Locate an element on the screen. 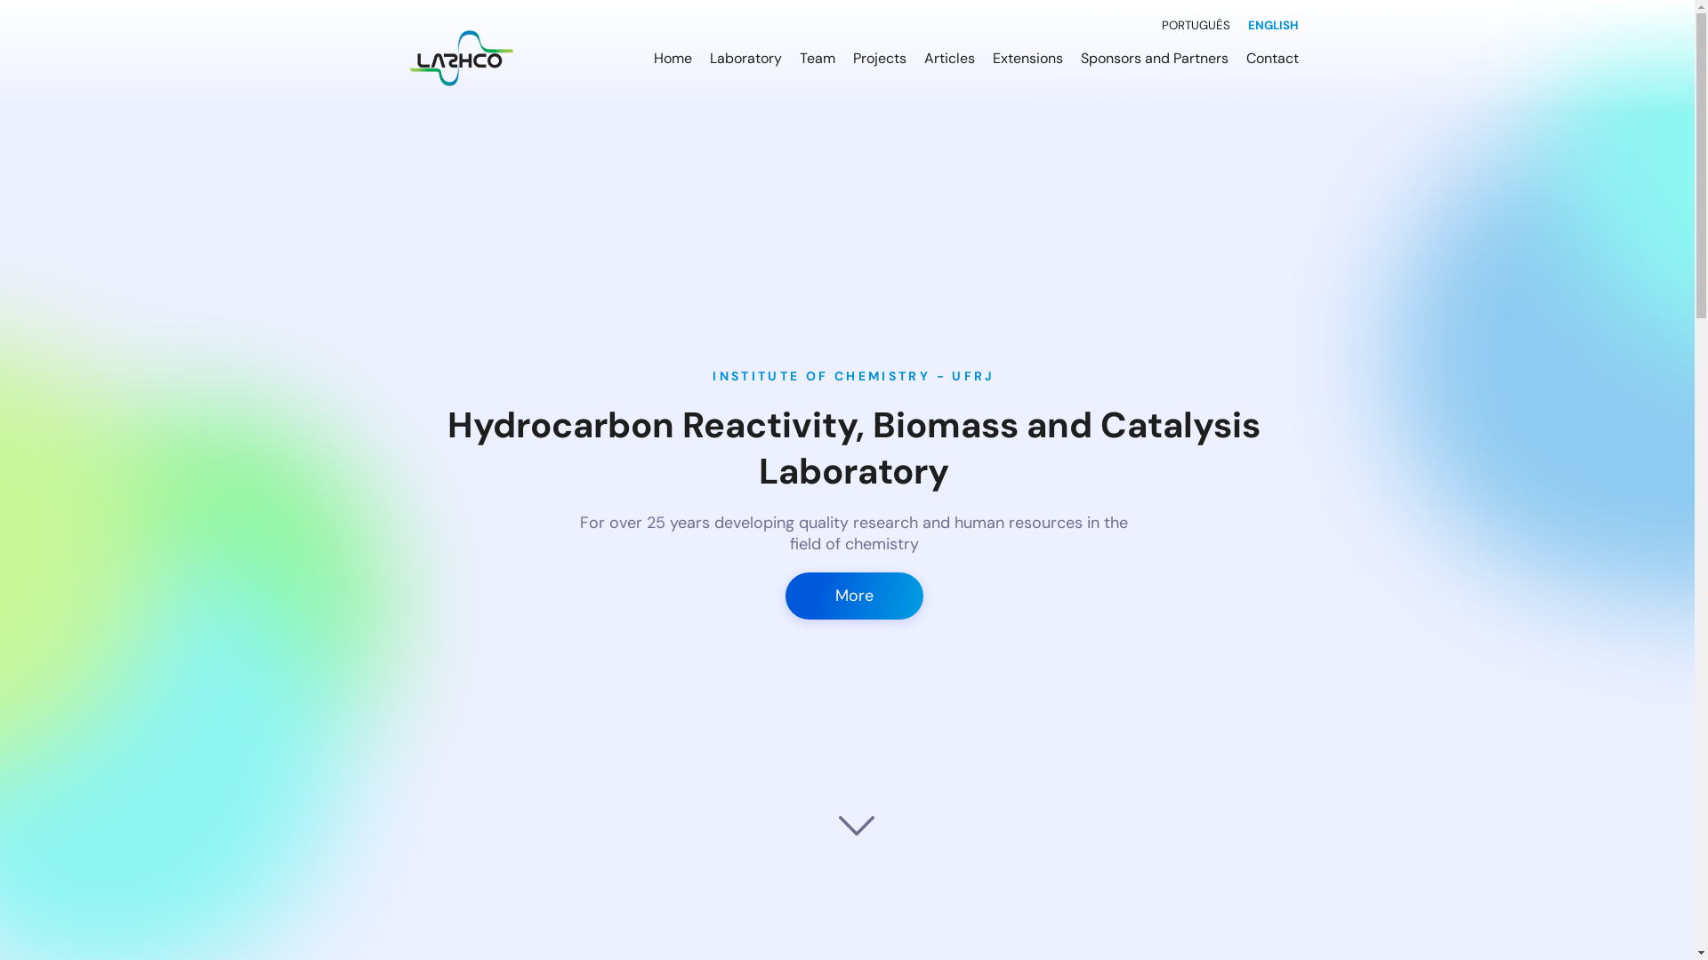  ENGLISH is located at coordinates (1274, 25).